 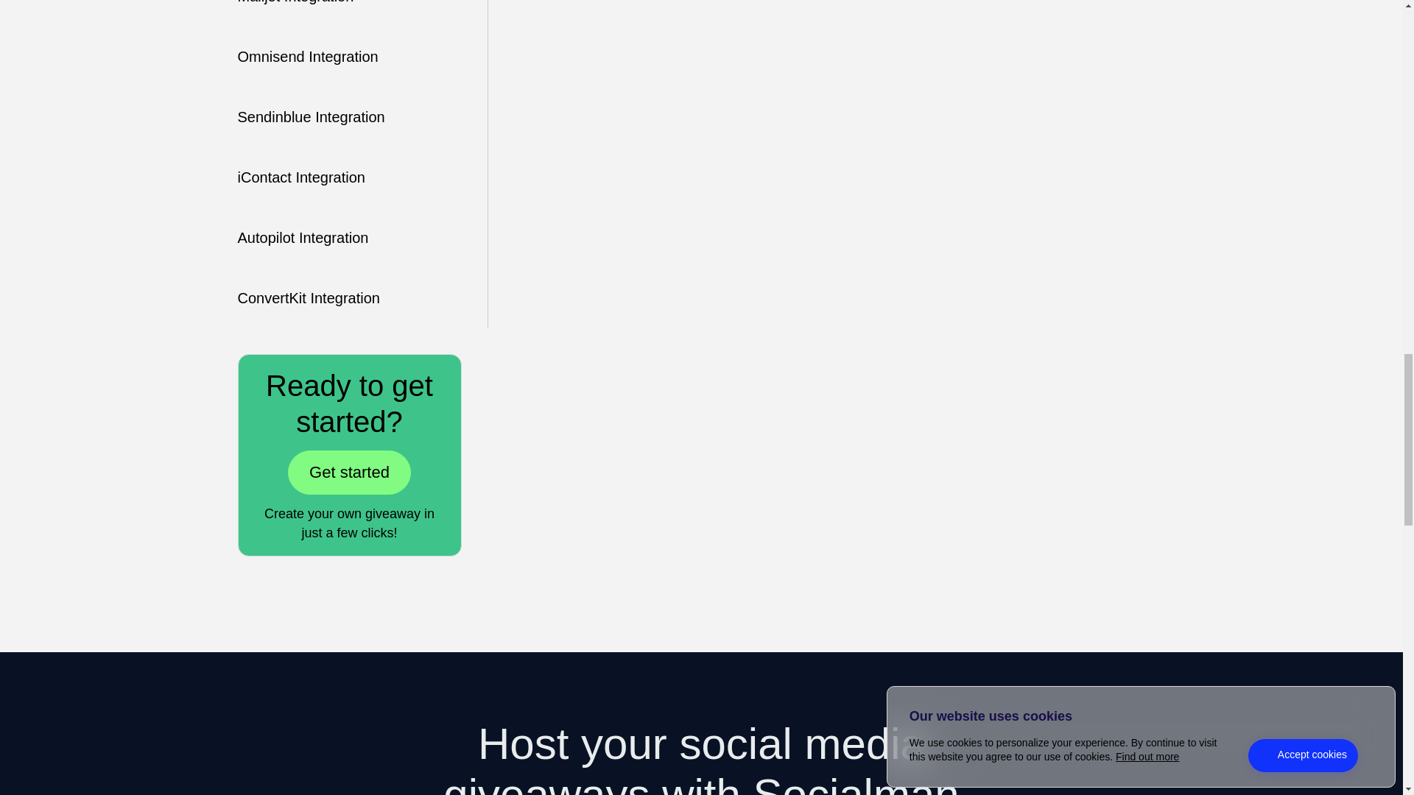 What do you see at coordinates (349, 473) in the screenshot?
I see `Get started` at bounding box center [349, 473].